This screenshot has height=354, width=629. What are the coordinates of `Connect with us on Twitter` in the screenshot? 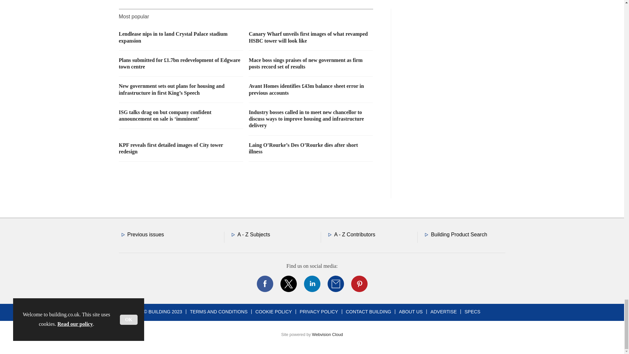 It's located at (288, 284).